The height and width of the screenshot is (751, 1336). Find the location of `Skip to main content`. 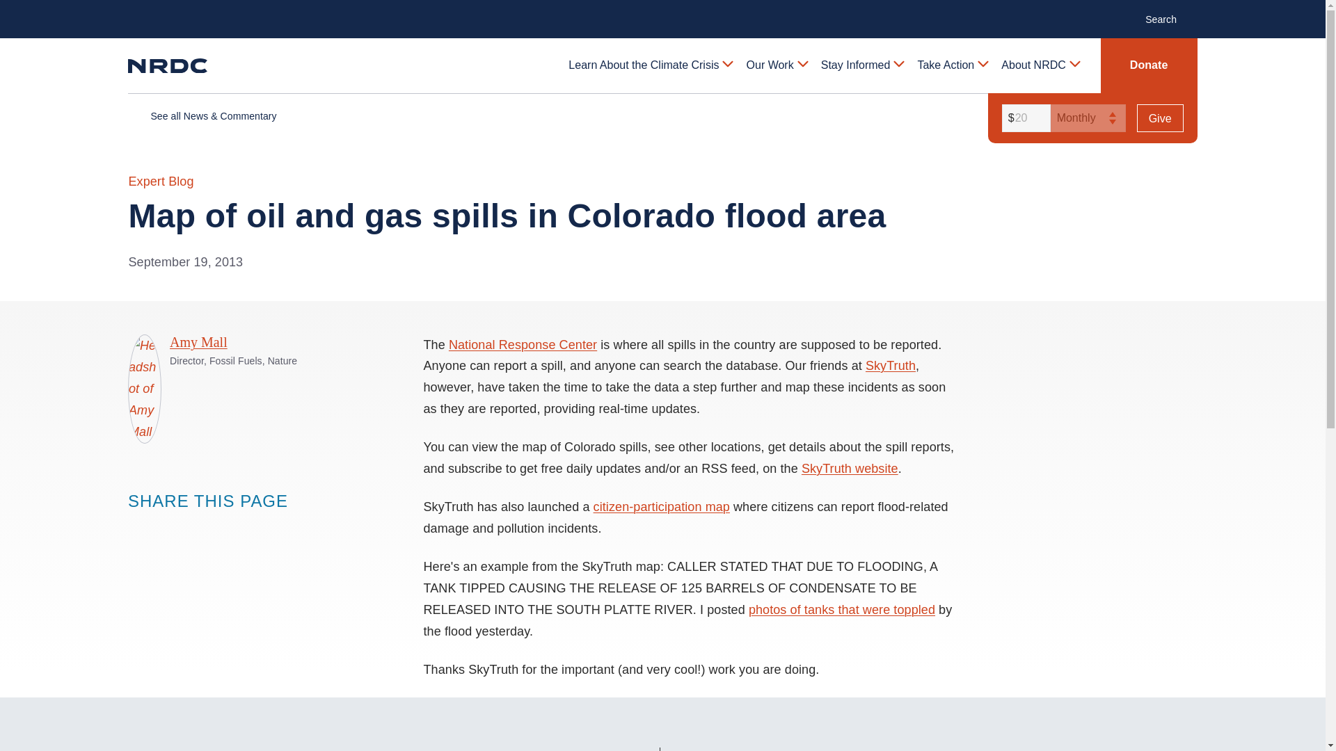

Skip to main content is located at coordinates (662, 11).